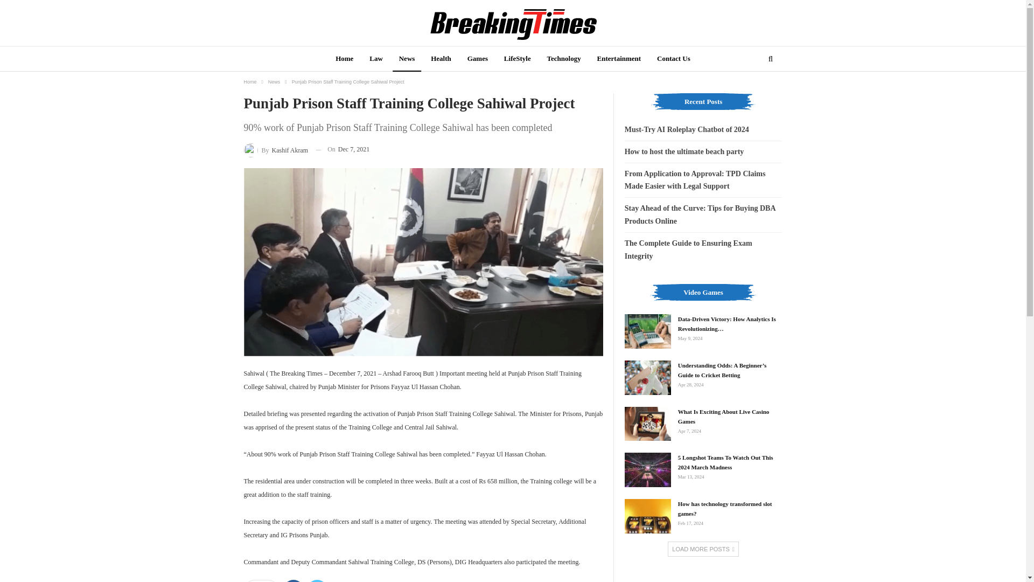 Image resolution: width=1034 pixels, height=582 pixels. I want to click on By Kashif Akram, so click(276, 149).